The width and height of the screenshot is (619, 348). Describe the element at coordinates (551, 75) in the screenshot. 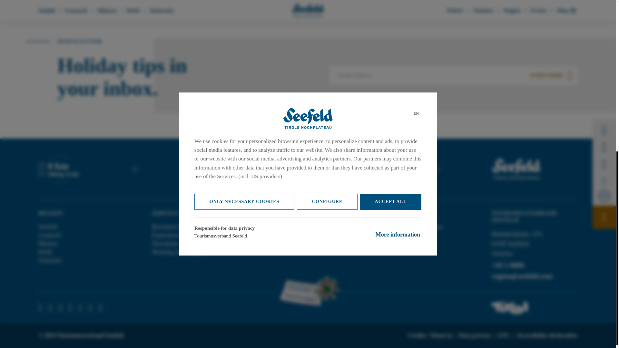

I see `SUBSCRIBE` at that location.